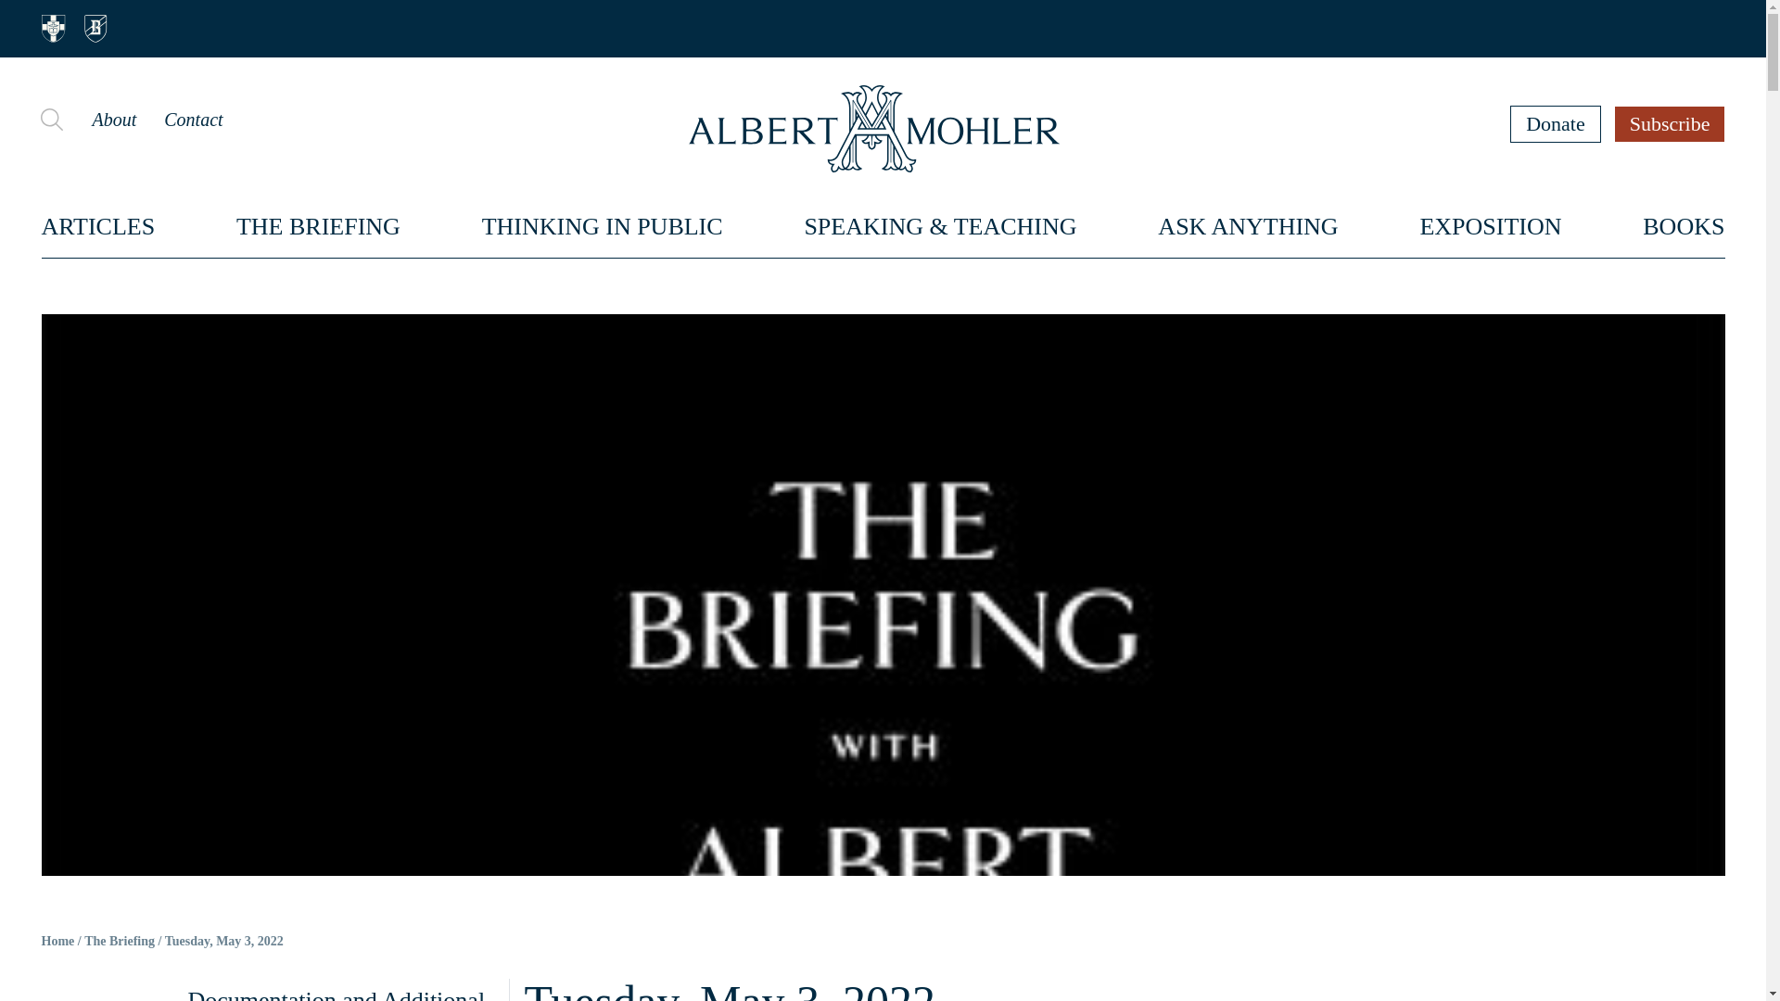 The height and width of the screenshot is (1001, 1780). I want to click on Subscribe, so click(1671, 123).